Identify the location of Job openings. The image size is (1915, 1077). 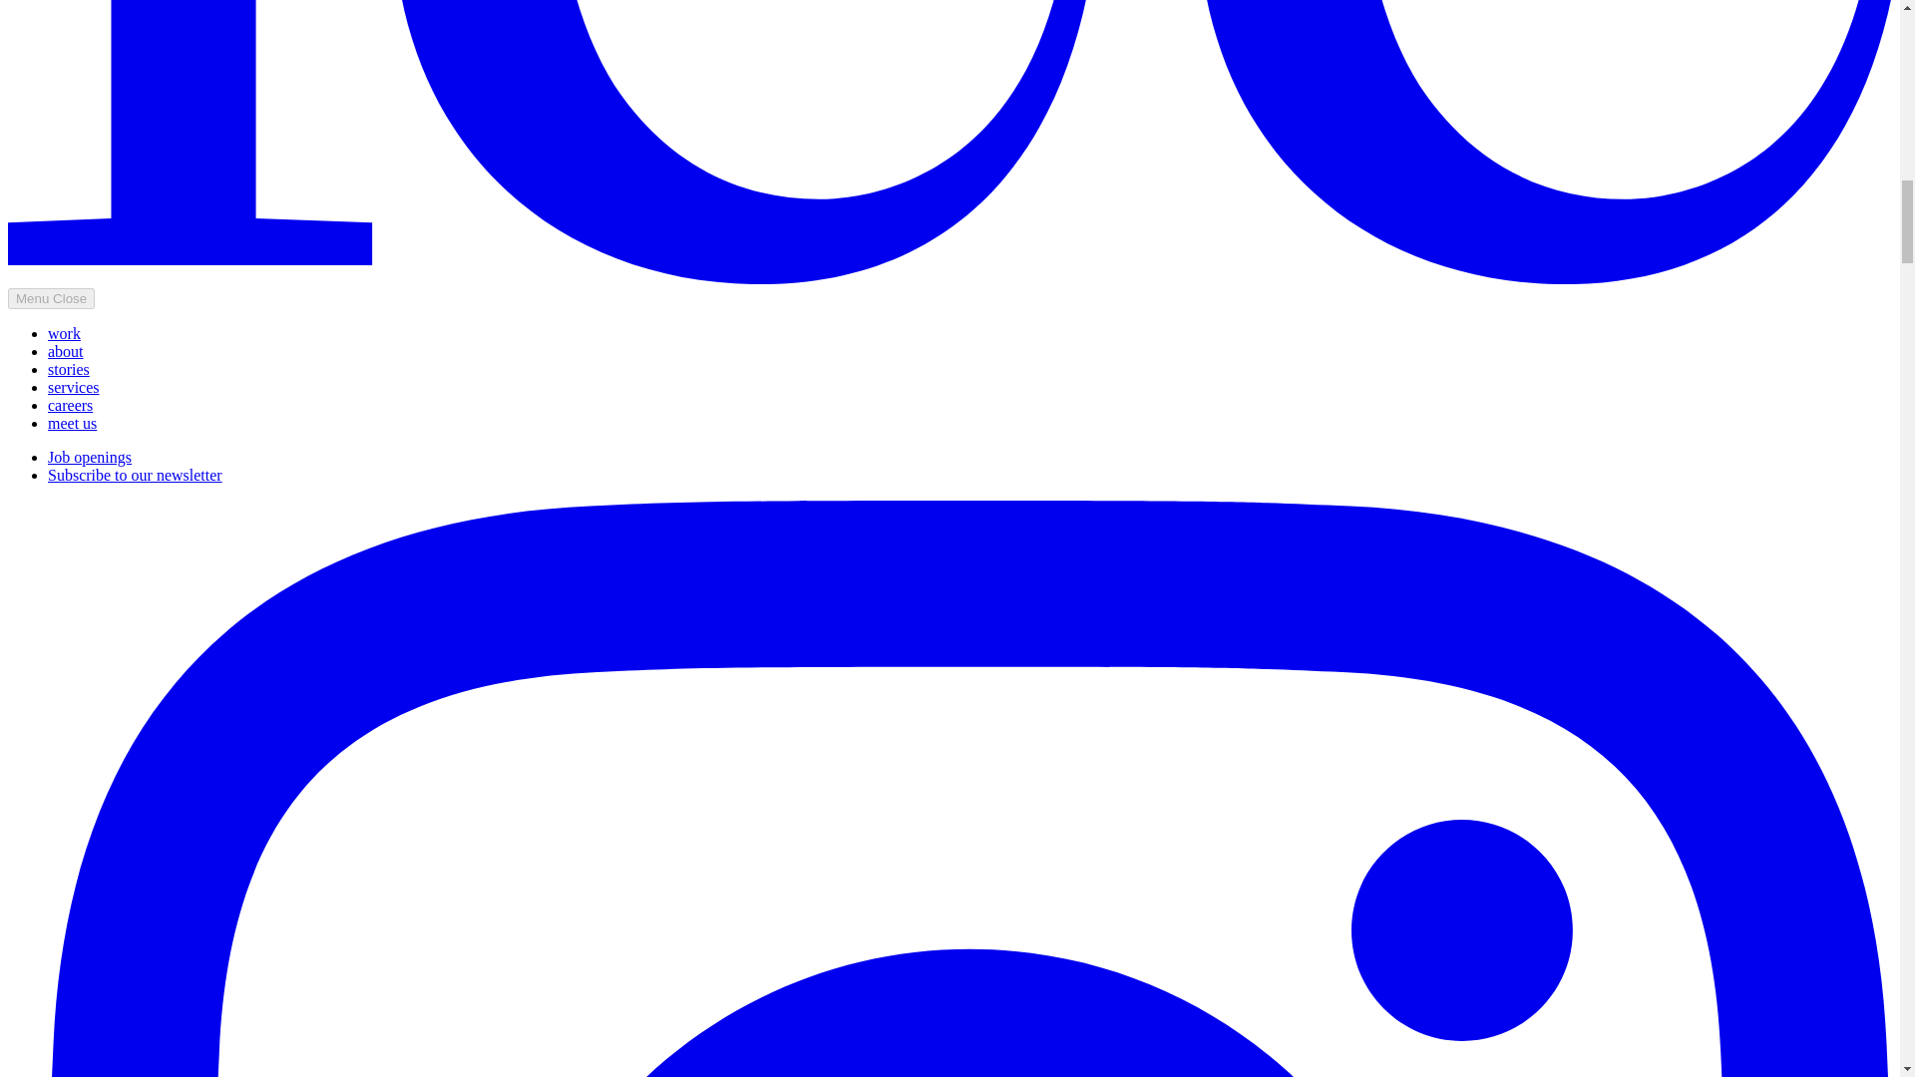
(90, 457).